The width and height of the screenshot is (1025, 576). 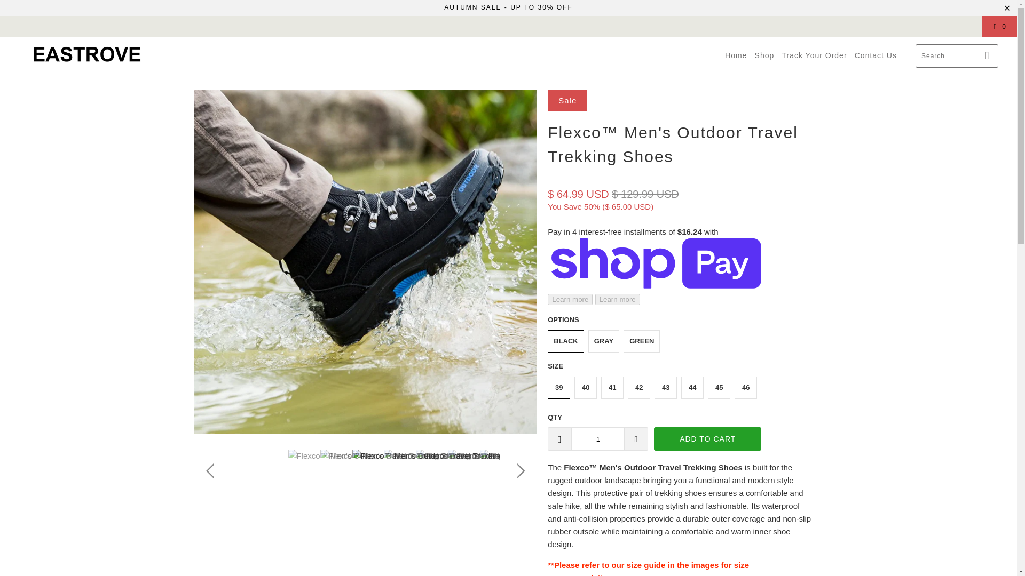 I want to click on Track Your Order, so click(x=814, y=55).